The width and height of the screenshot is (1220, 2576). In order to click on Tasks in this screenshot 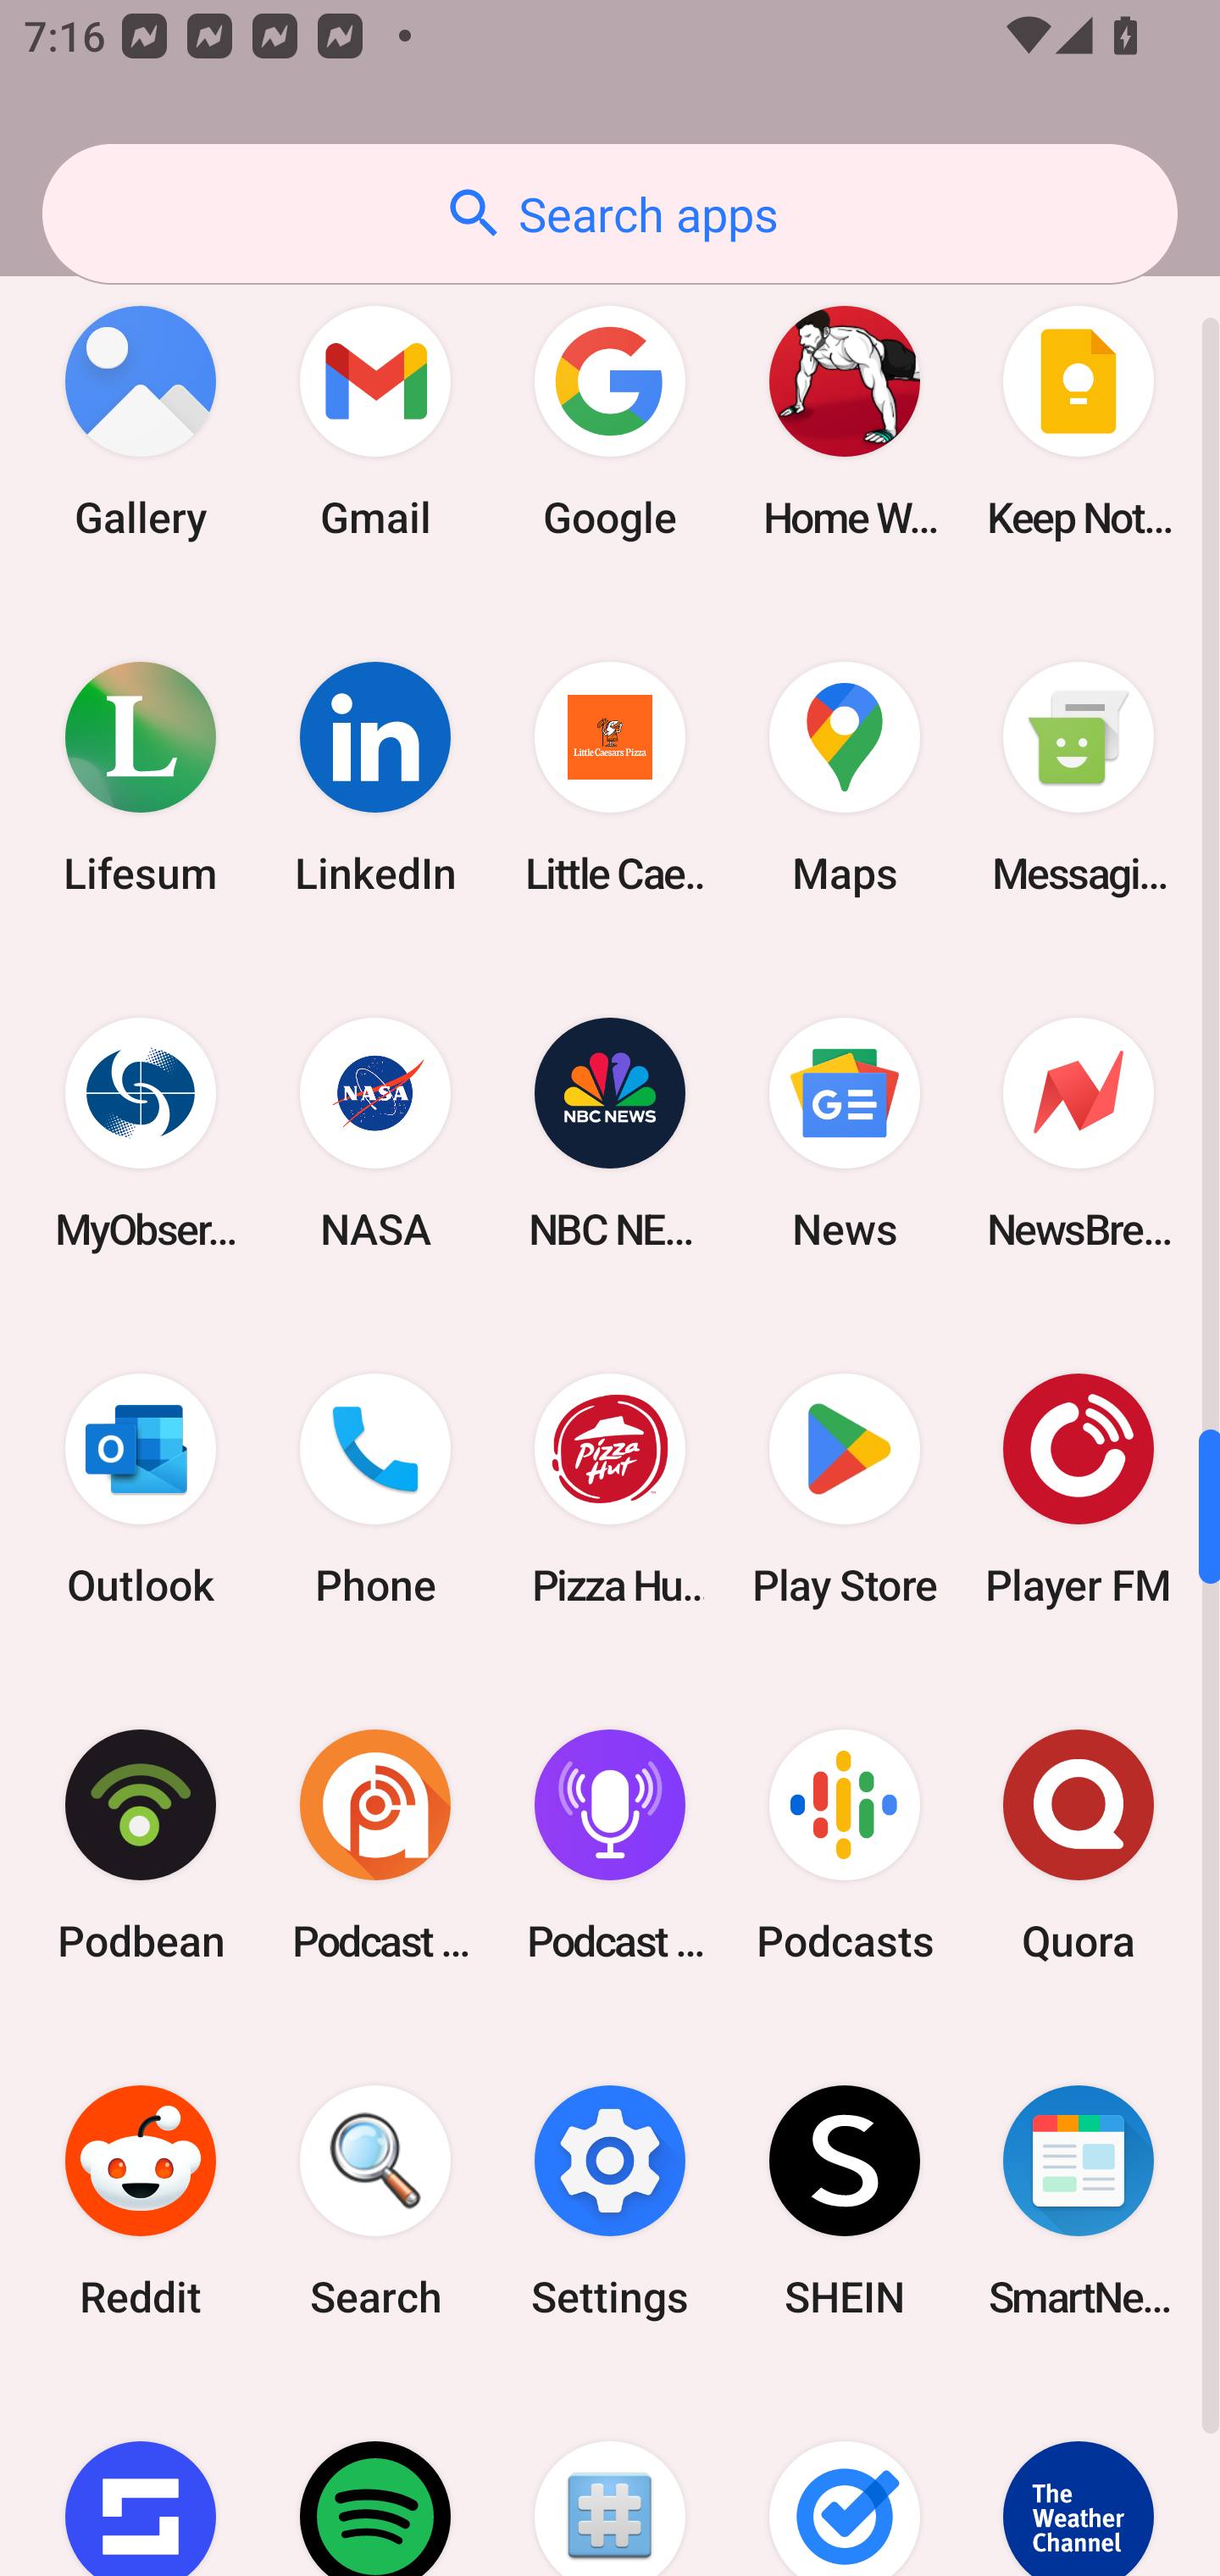, I will do `click(844, 2478)`.